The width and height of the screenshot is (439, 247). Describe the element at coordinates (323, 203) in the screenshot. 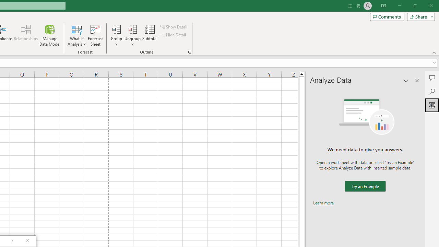

I see `Learn more` at that location.